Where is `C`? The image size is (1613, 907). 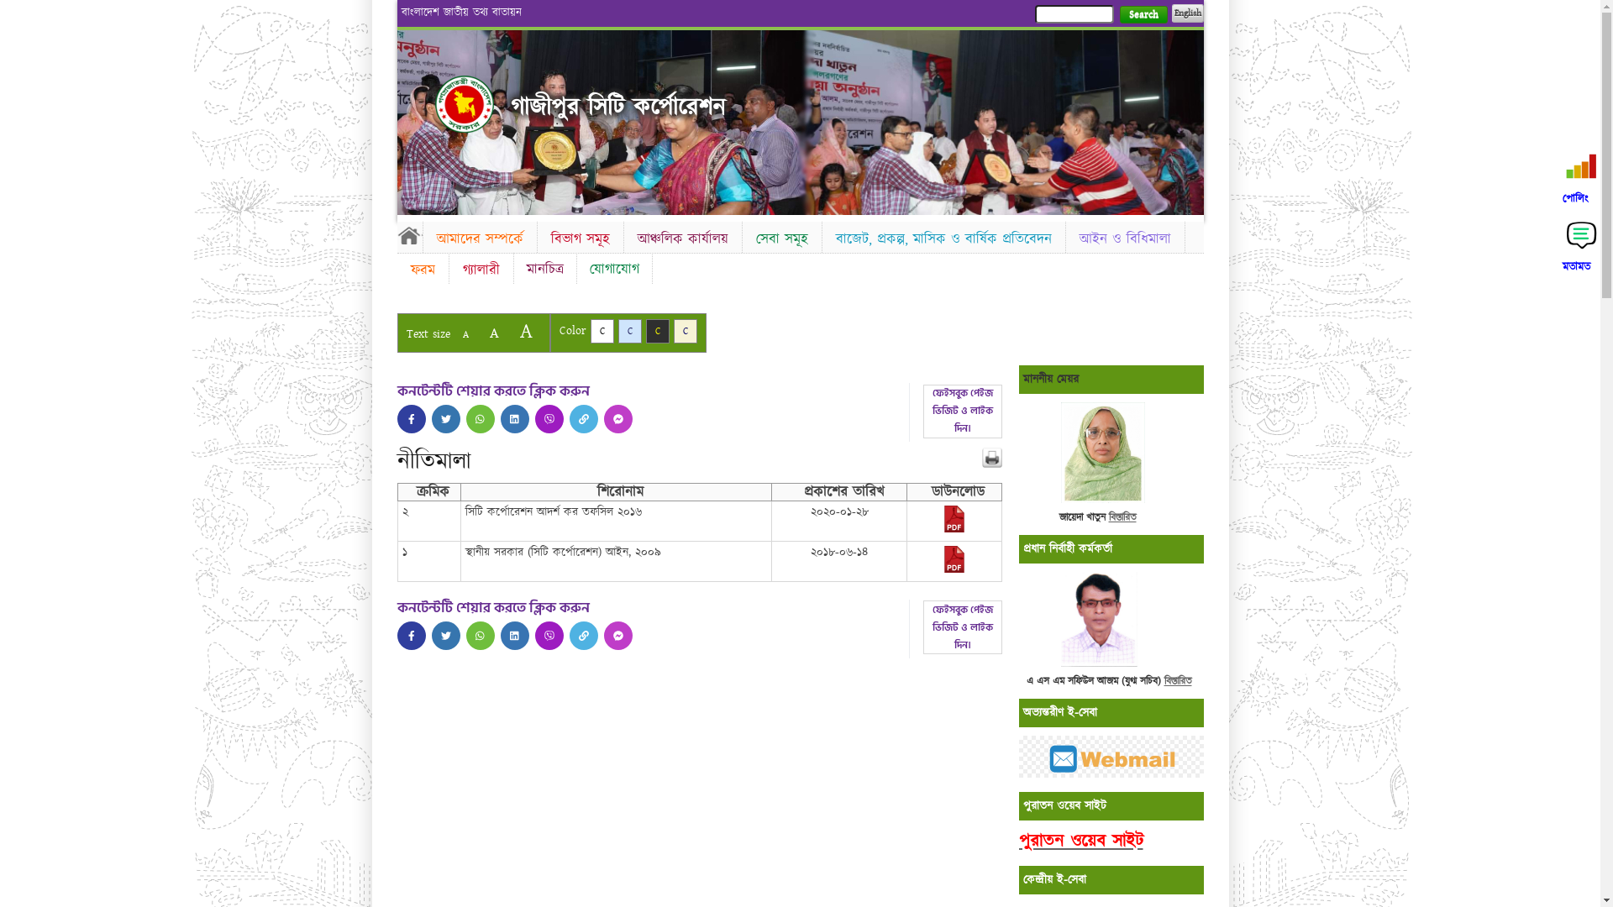
C is located at coordinates (686, 331).